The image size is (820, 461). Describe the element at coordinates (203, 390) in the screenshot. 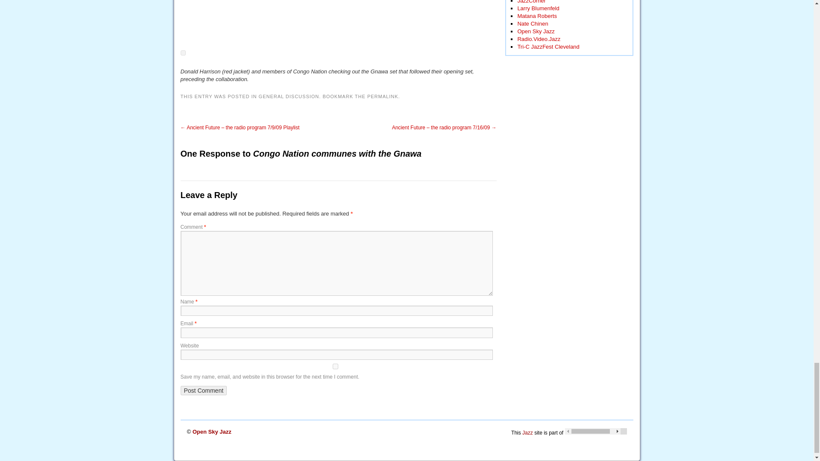

I see `Post Comment` at that location.